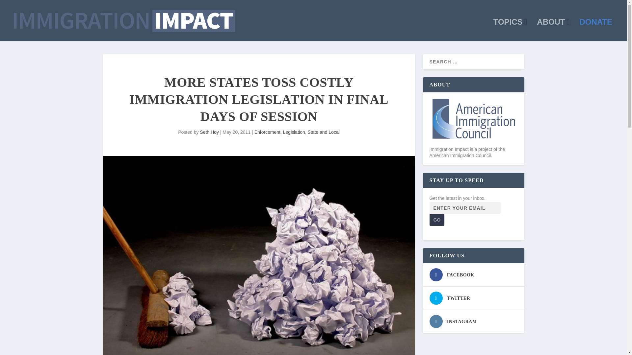  Describe the element at coordinates (294, 132) in the screenshot. I see `Legislation` at that location.